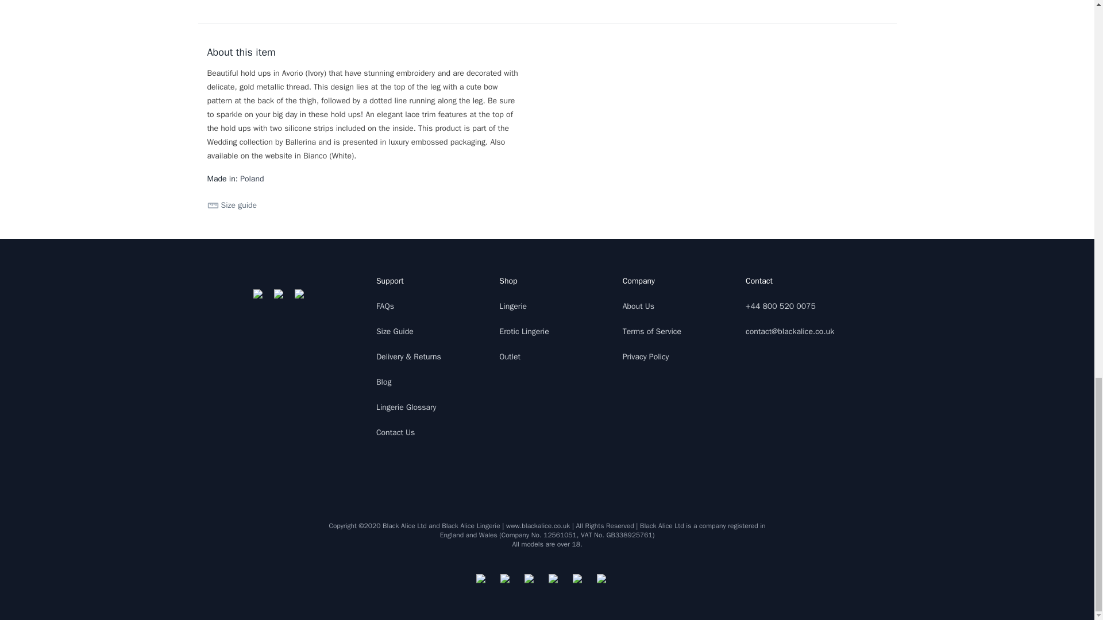  I want to click on Erotic Lingerie, so click(524, 332).